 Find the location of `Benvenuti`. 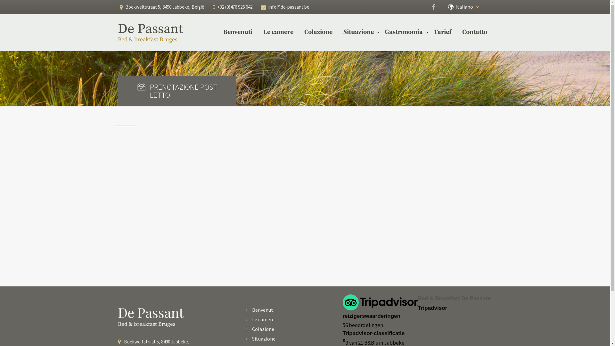

Benvenuti is located at coordinates (263, 310).